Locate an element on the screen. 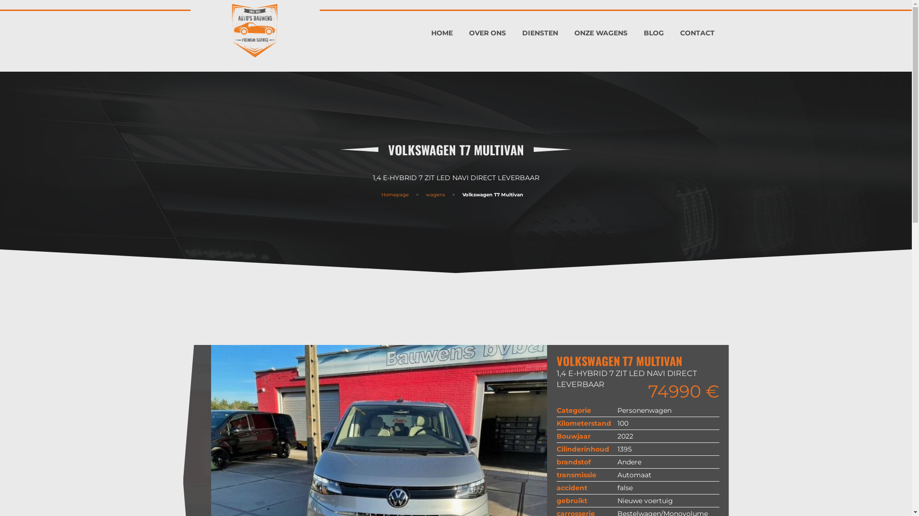  HOME is located at coordinates (442, 30).